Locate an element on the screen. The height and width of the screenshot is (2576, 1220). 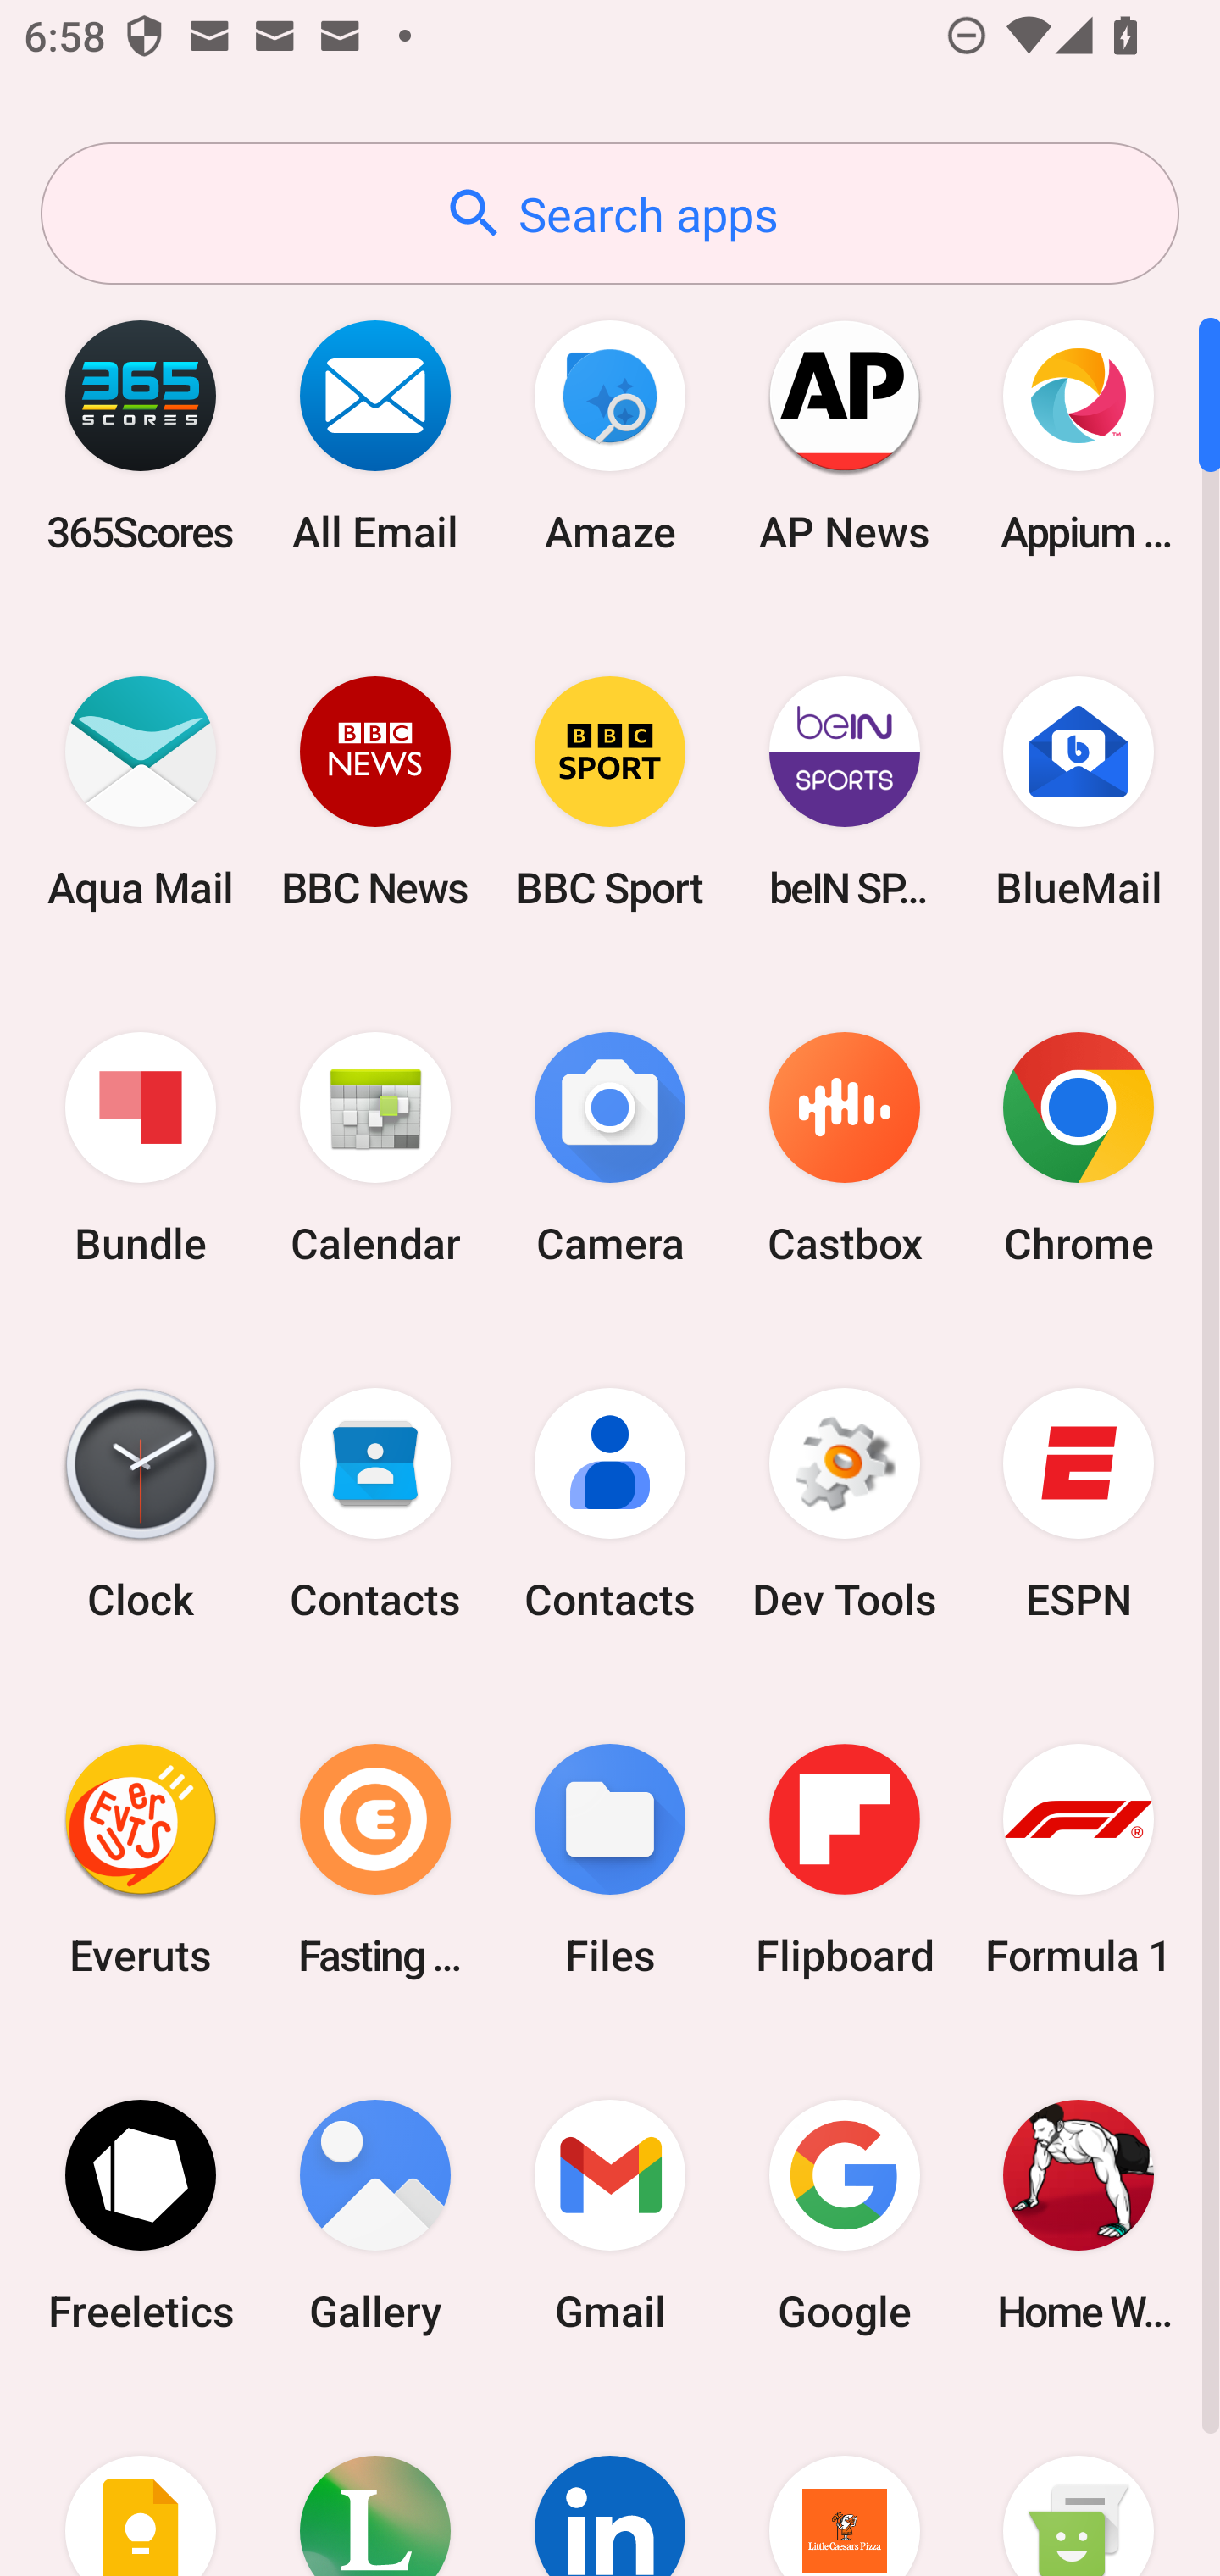
Bundle is located at coordinates (141, 1149).